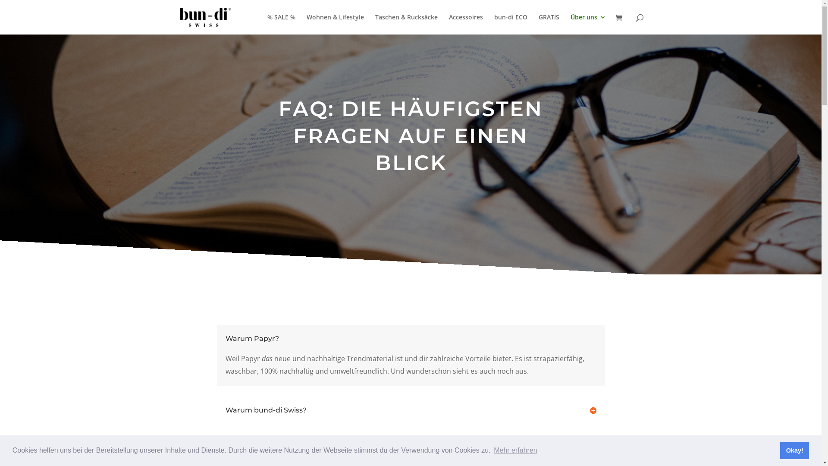 The height and width of the screenshot is (466, 828). What do you see at coordinates (516, 450) in the screenshot?
I see `Mehr erfahren` at bounding box center [516, 450].